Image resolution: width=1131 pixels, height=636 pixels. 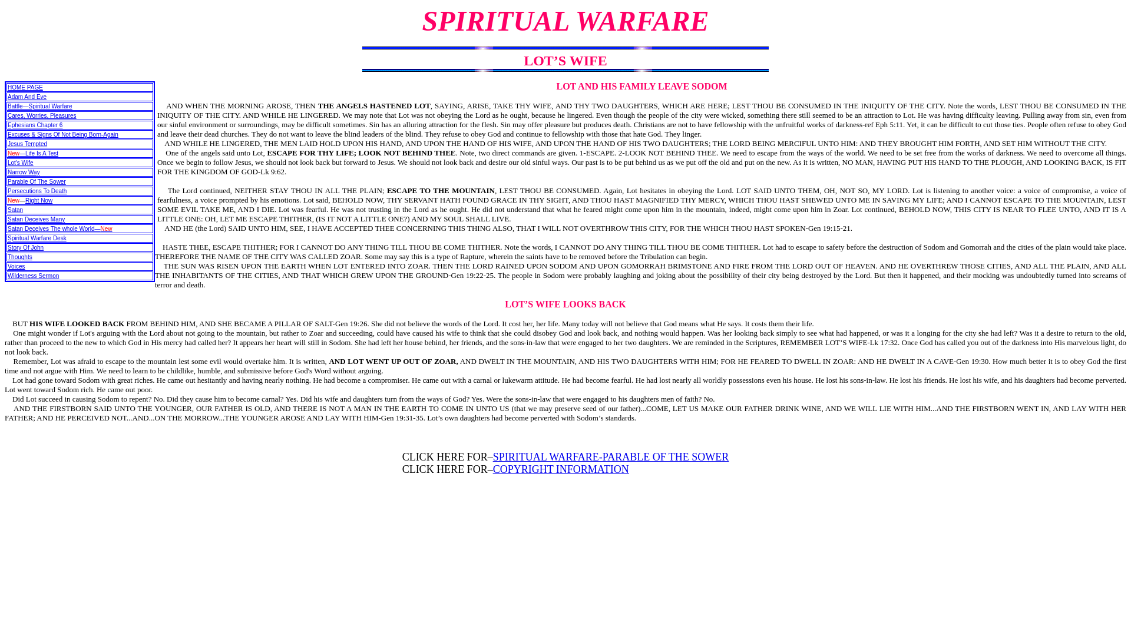 I want to click on COPYRIGHT INFORMATION, so click(x=561, y=469).